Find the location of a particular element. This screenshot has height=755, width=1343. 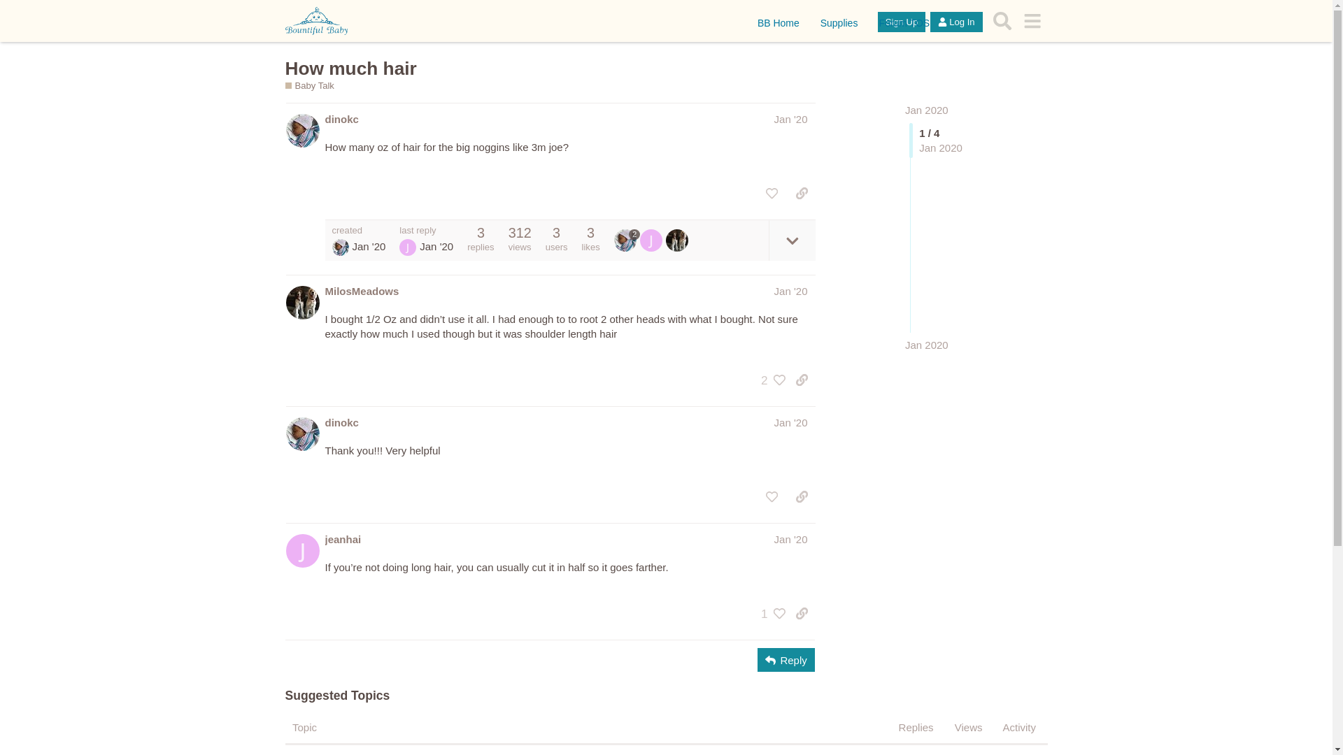

jeanhai is located at coordinates (343, 539).